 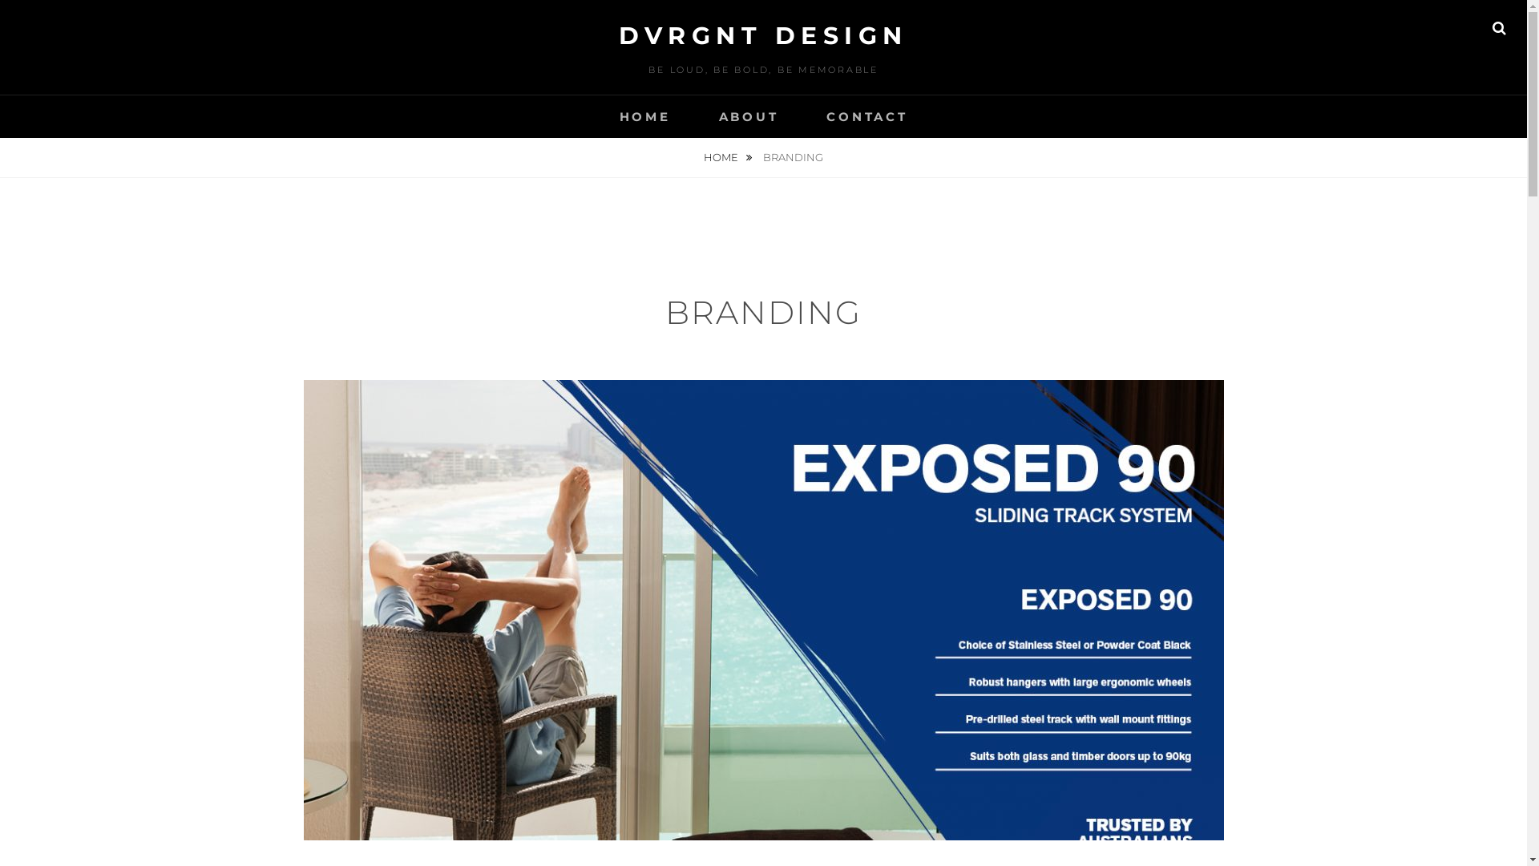 What do you see at coordinates (1499, 28) in the screenshot?
I see `SEARCH` at bounding box center [1499, 28].